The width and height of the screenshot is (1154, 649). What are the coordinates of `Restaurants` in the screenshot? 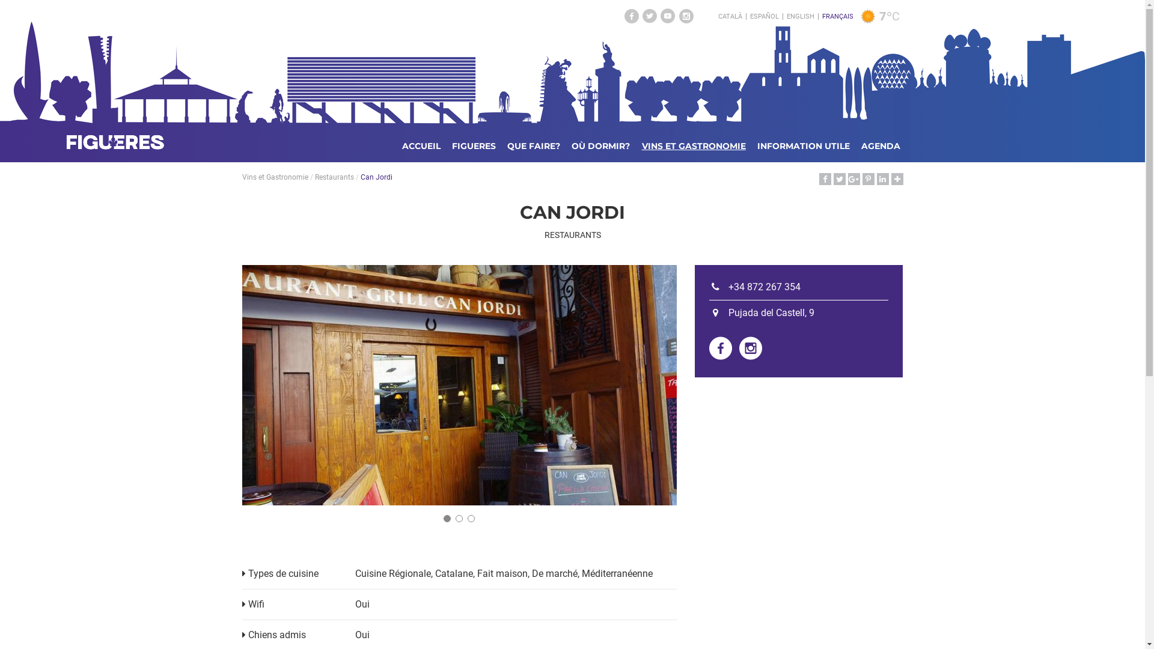 It's located at (334, 177).